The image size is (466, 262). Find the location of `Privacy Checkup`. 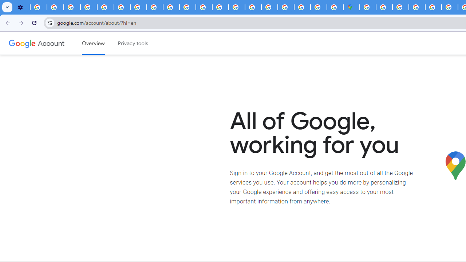

Privacy Checkup is located at coordinates (171, 7).